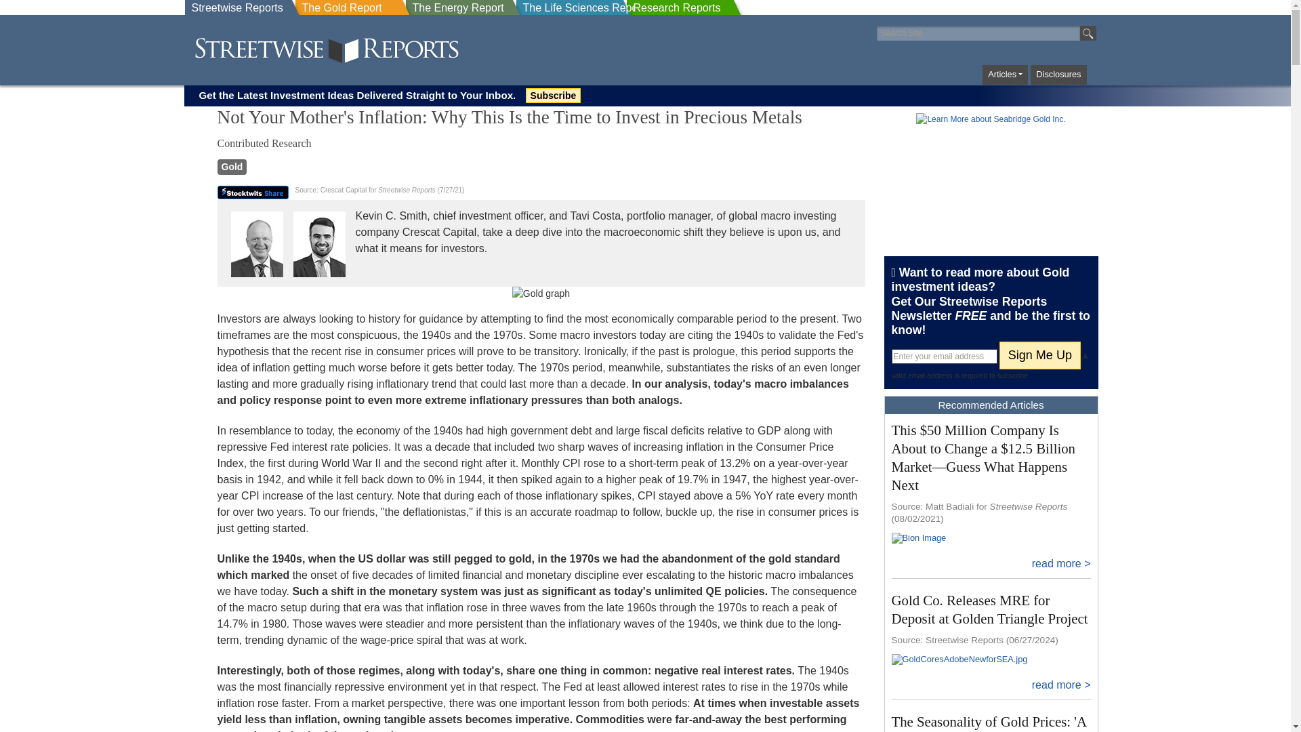  Describe the element at coordinates (1039, 355) in the screenshot. I see `Sign Me Up` at that location.